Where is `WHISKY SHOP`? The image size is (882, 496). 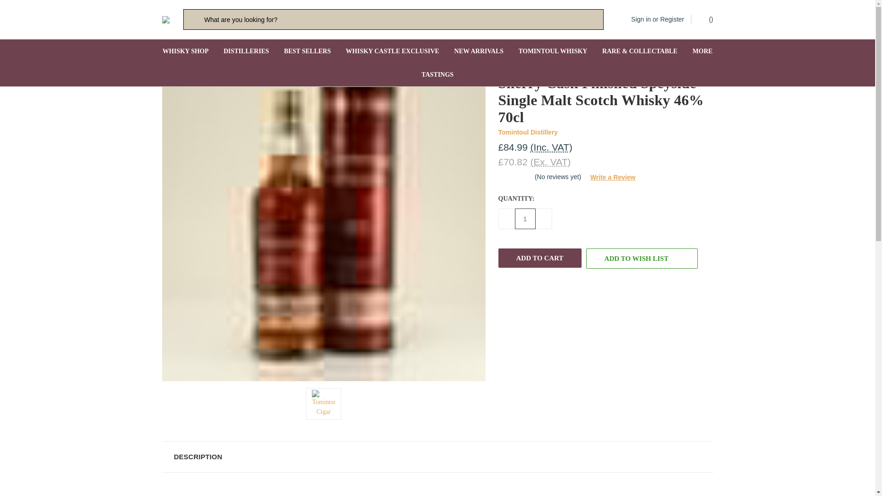
WHISKY SHOP is located at coordinates (186, 51).